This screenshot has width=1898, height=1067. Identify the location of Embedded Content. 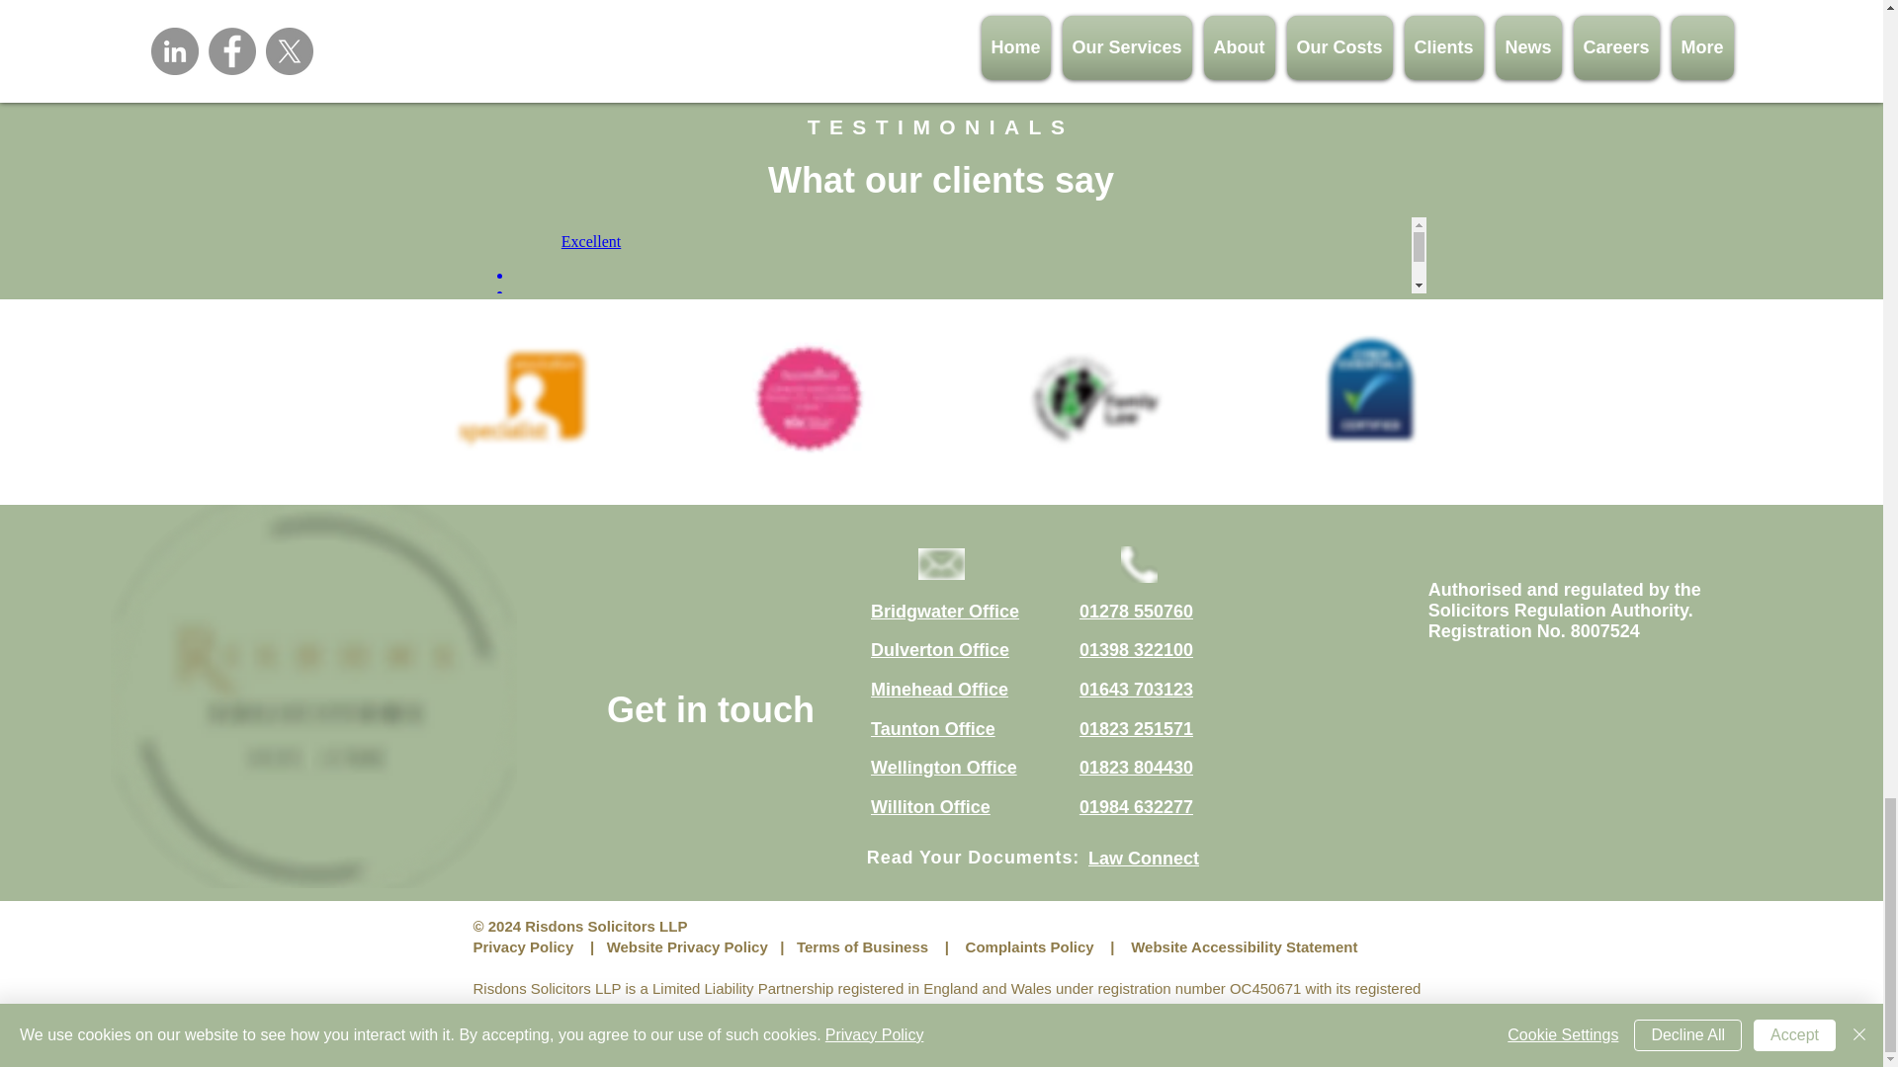
(1564, 738).